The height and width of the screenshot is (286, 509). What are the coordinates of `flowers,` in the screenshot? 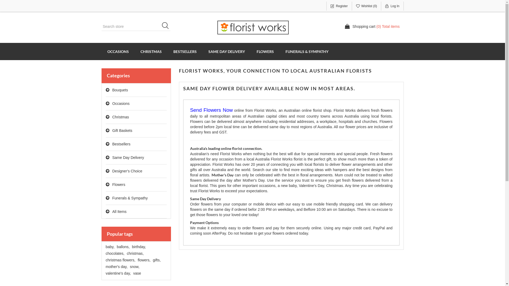 It's located at (144, 260).